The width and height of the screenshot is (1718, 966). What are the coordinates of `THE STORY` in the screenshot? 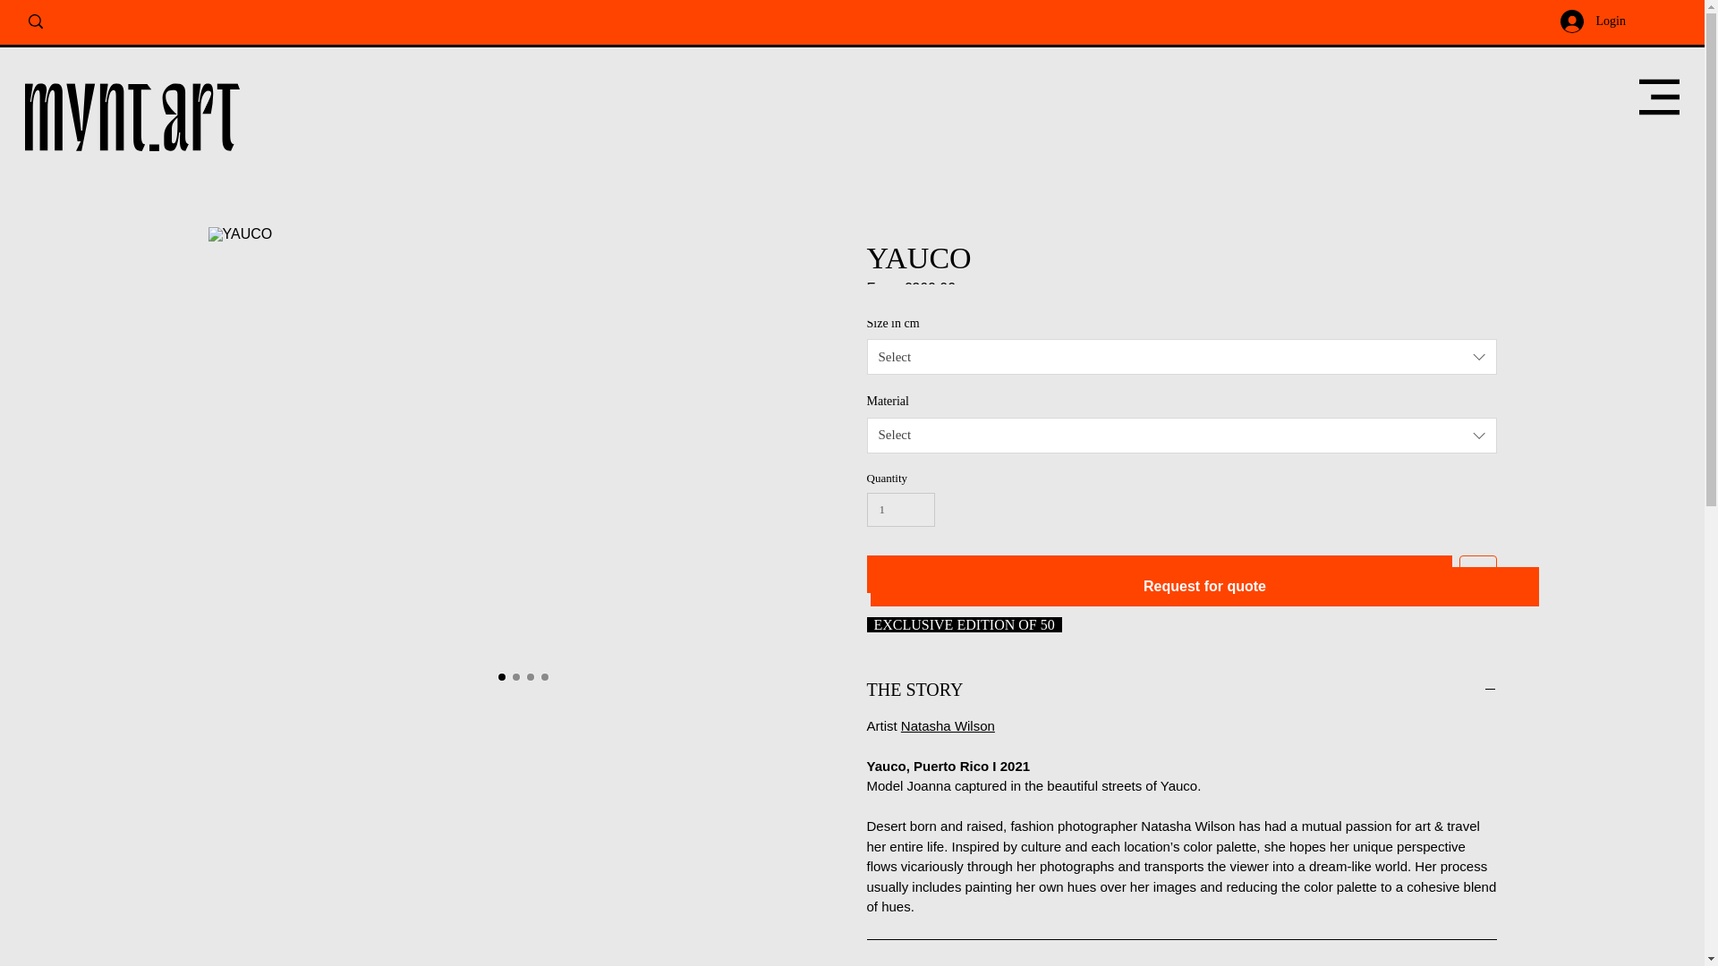 It's located at (1181, 691).